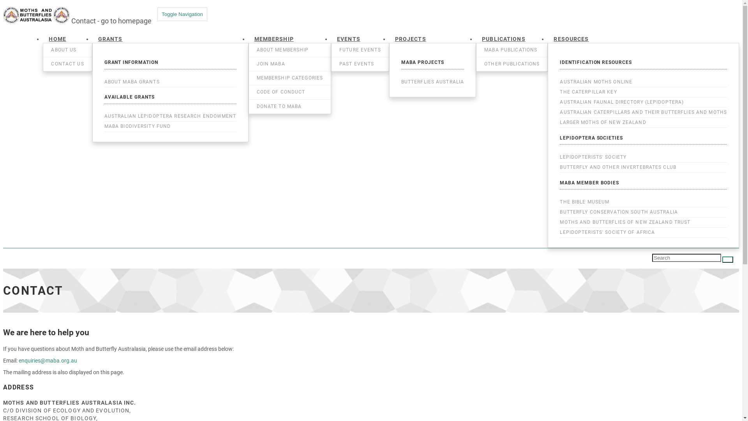 Image resolution: width=748 pixels, height=421 pixels. I want to click on MABA PUBLICATIONS, so click(512, 50).